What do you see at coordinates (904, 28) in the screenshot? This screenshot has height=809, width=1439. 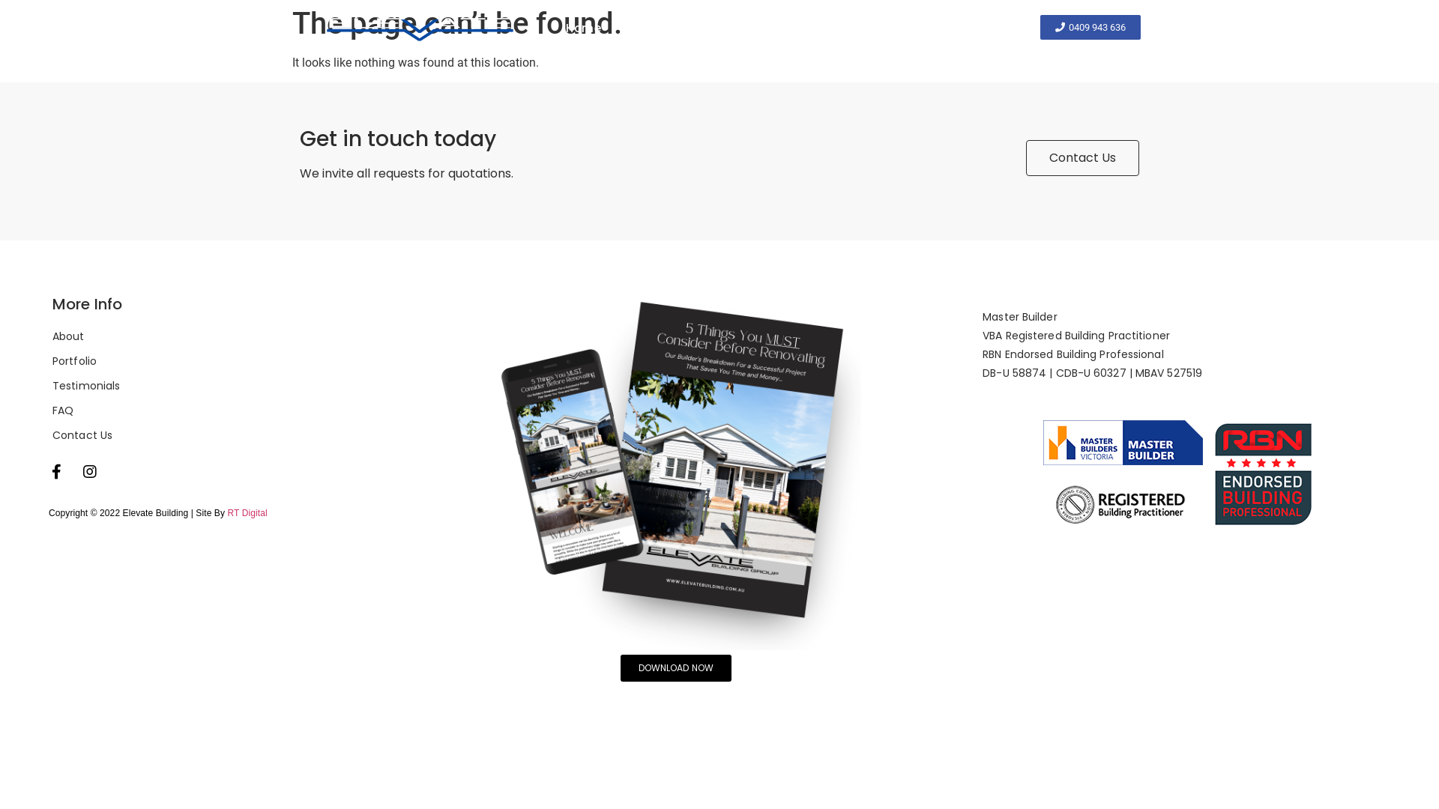 I see `FAQ` at bounding box center [904, 28].